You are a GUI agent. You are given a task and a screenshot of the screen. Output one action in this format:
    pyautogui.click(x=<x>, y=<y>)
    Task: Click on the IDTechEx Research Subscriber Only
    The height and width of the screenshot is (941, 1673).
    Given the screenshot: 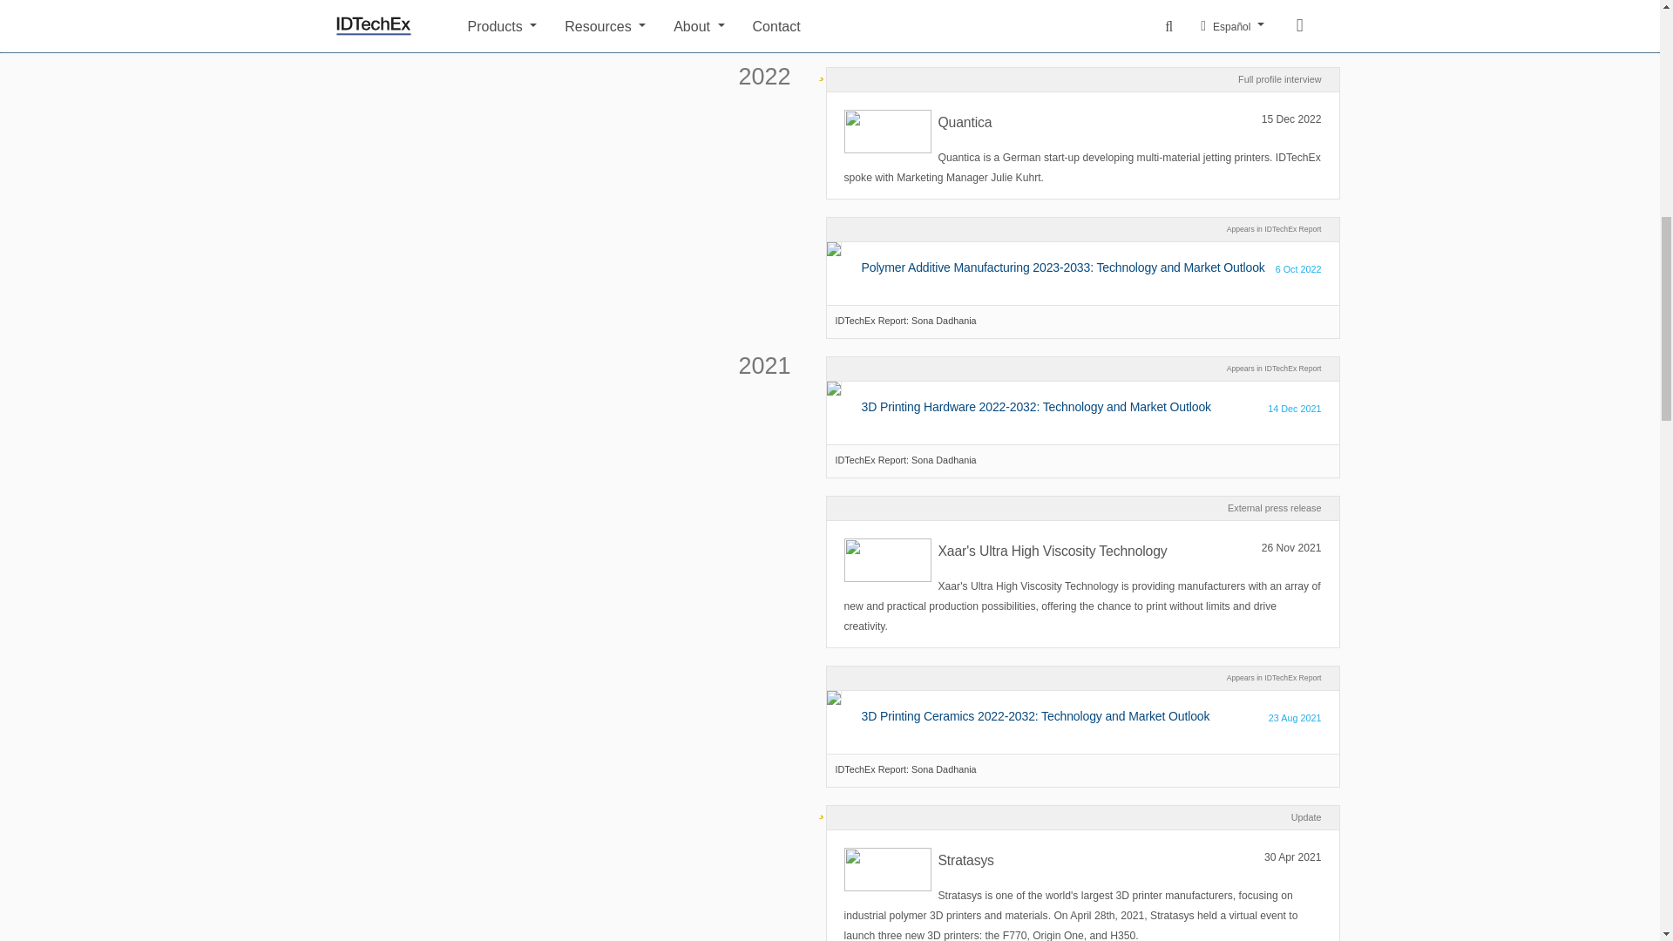 What is the action you would take?
    pyautogui.click(x=821, y=70)
    